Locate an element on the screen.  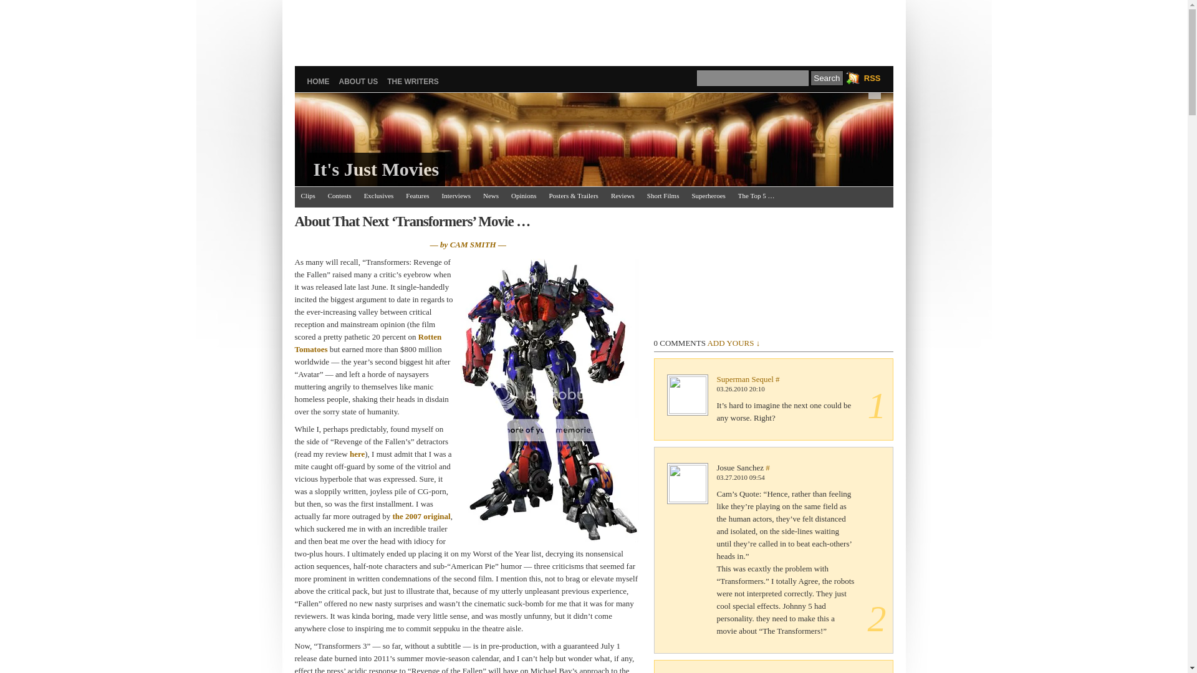
News is located at coordinates (491, 197).